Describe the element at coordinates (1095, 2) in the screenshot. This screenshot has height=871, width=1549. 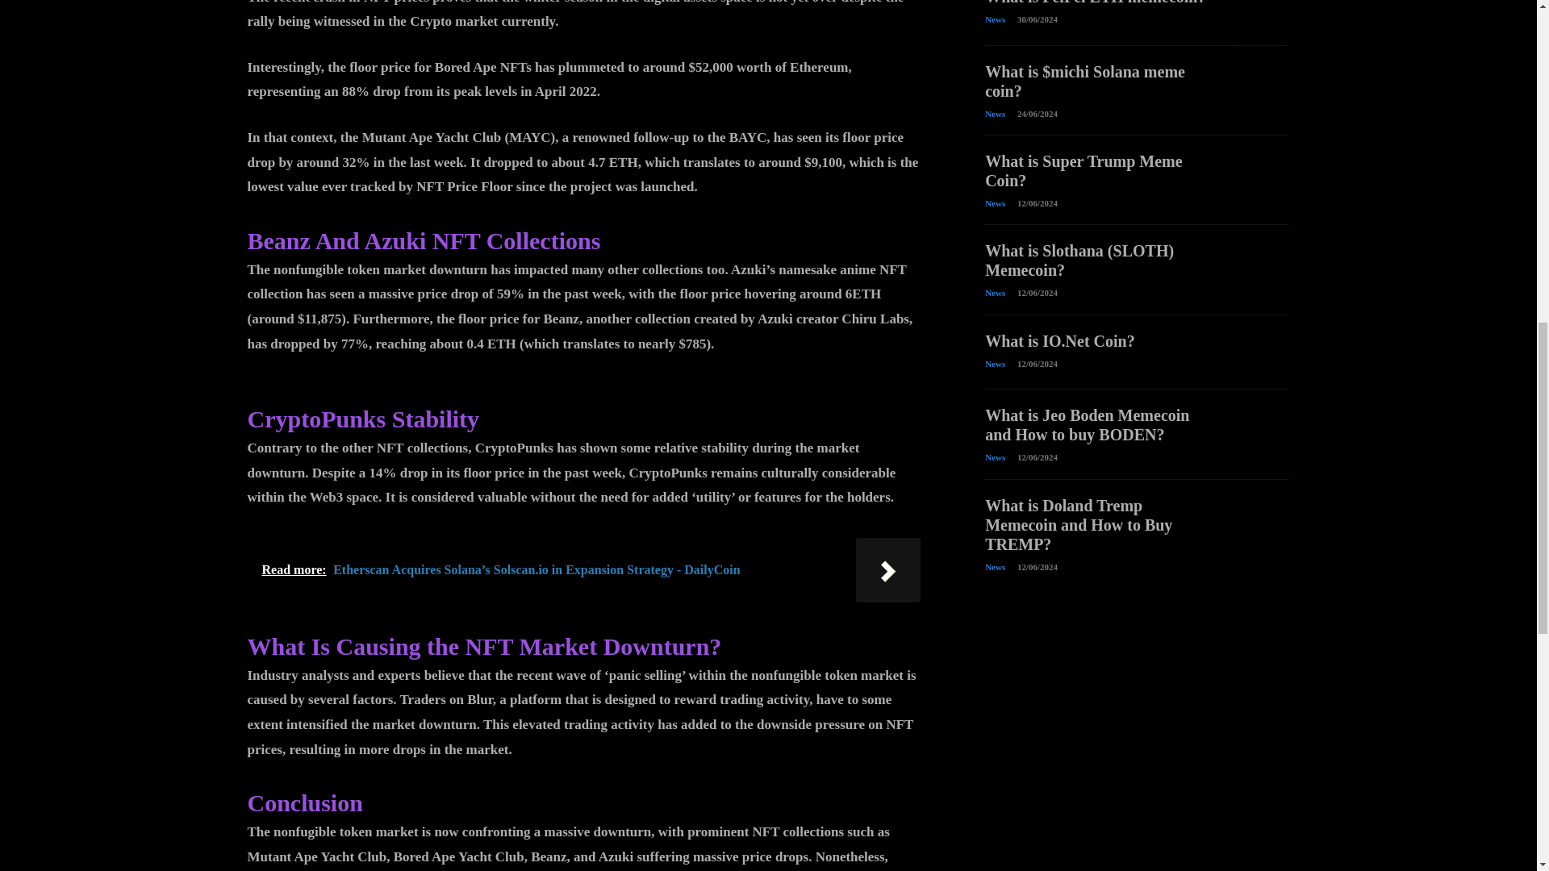
I see `What is PeiPei ETH memecoin?` at that location.